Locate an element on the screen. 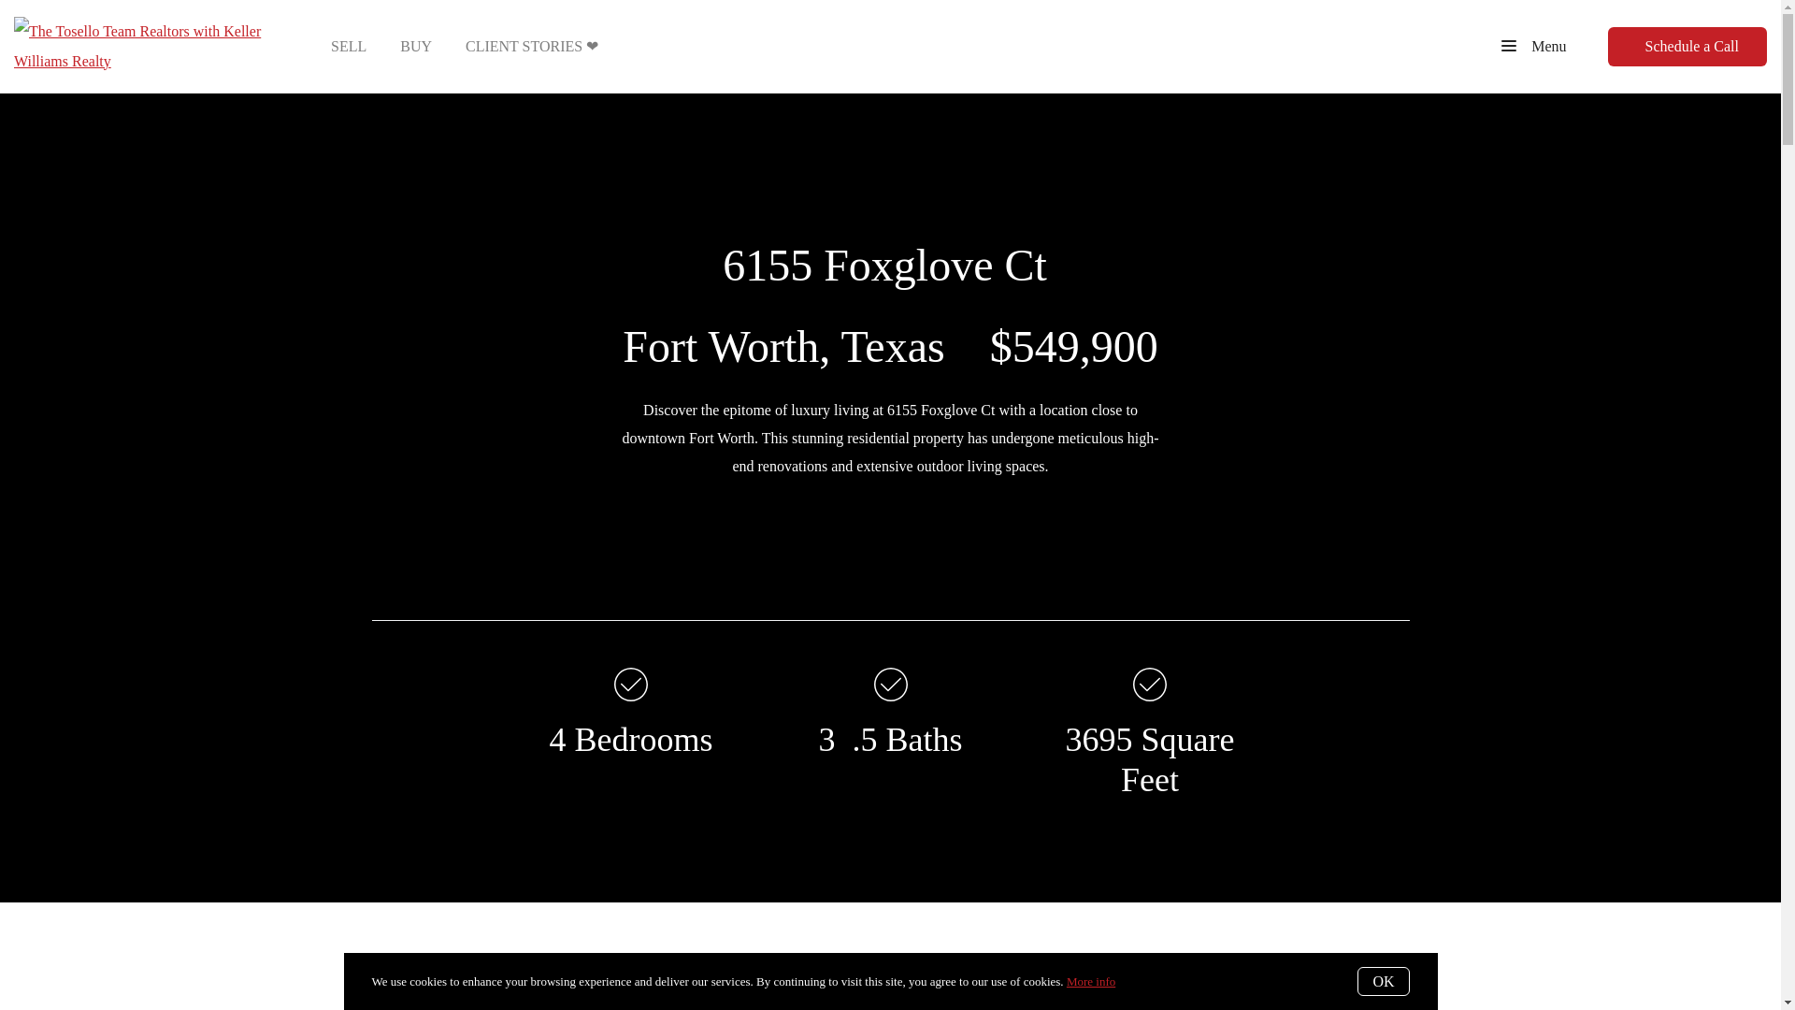  BUY is located at coordinates (415, 45).